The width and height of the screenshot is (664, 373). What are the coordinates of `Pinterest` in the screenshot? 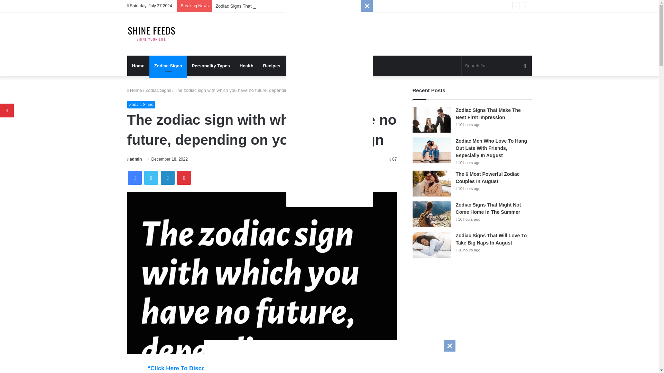 It's located at (184, 178).